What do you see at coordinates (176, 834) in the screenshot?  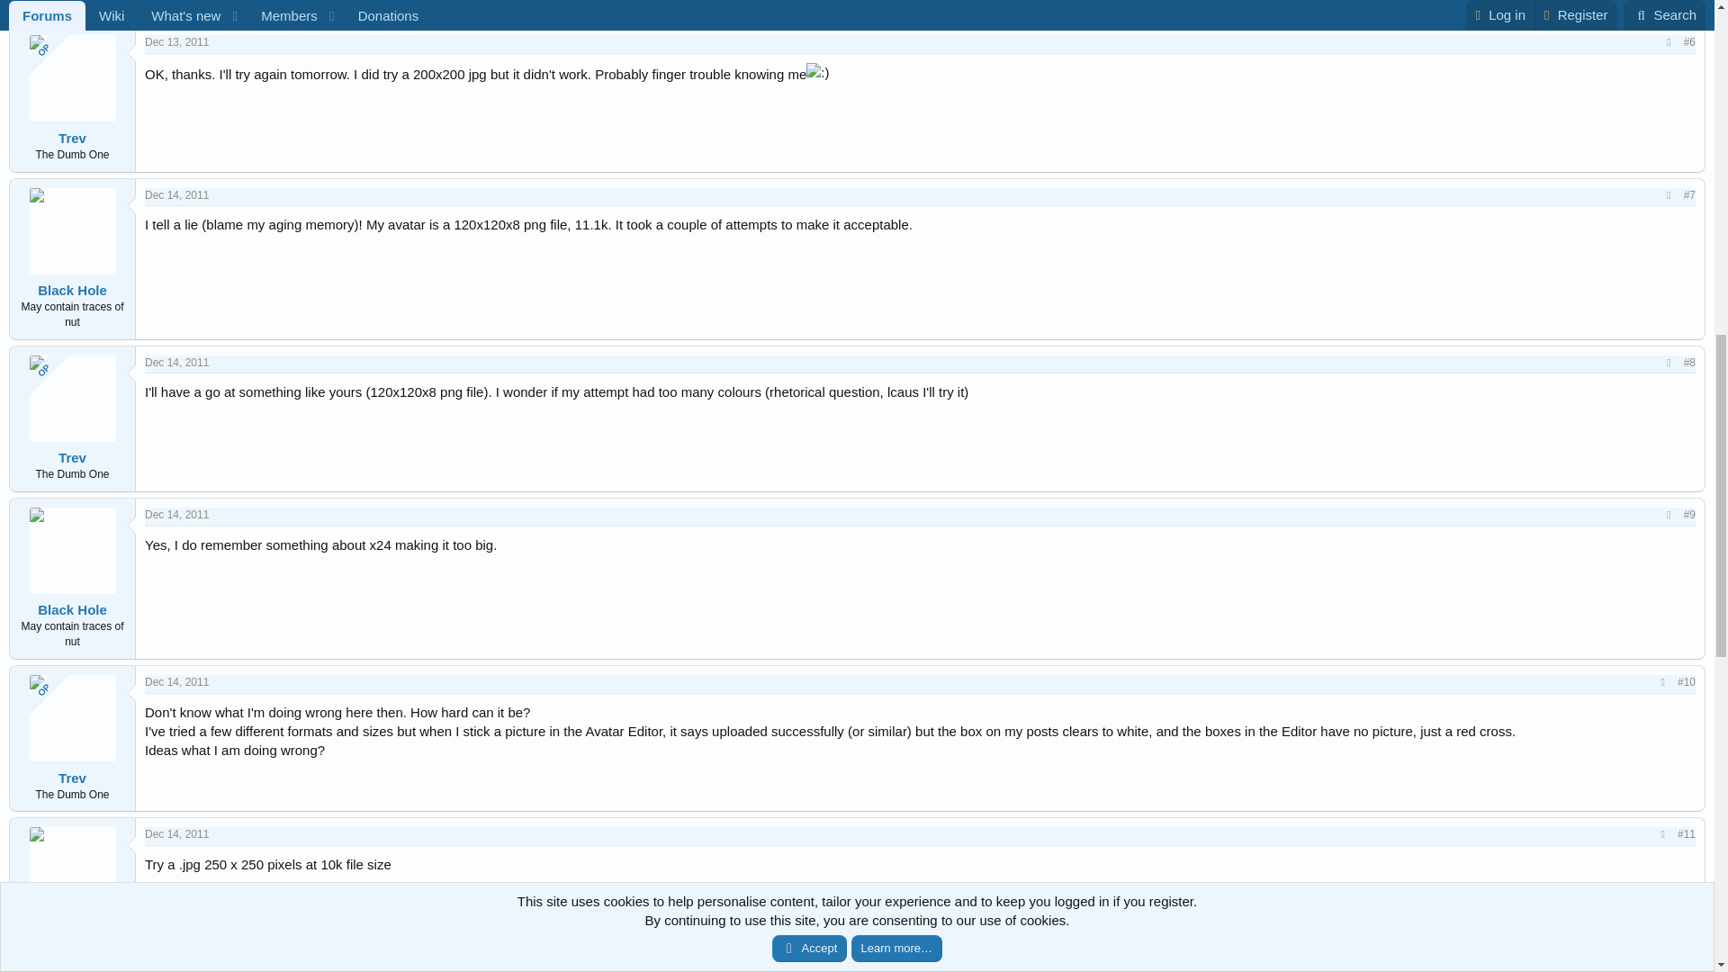 I see `Dec 14, 2011 at 3:51 PM` at bounding box center [176, 834].